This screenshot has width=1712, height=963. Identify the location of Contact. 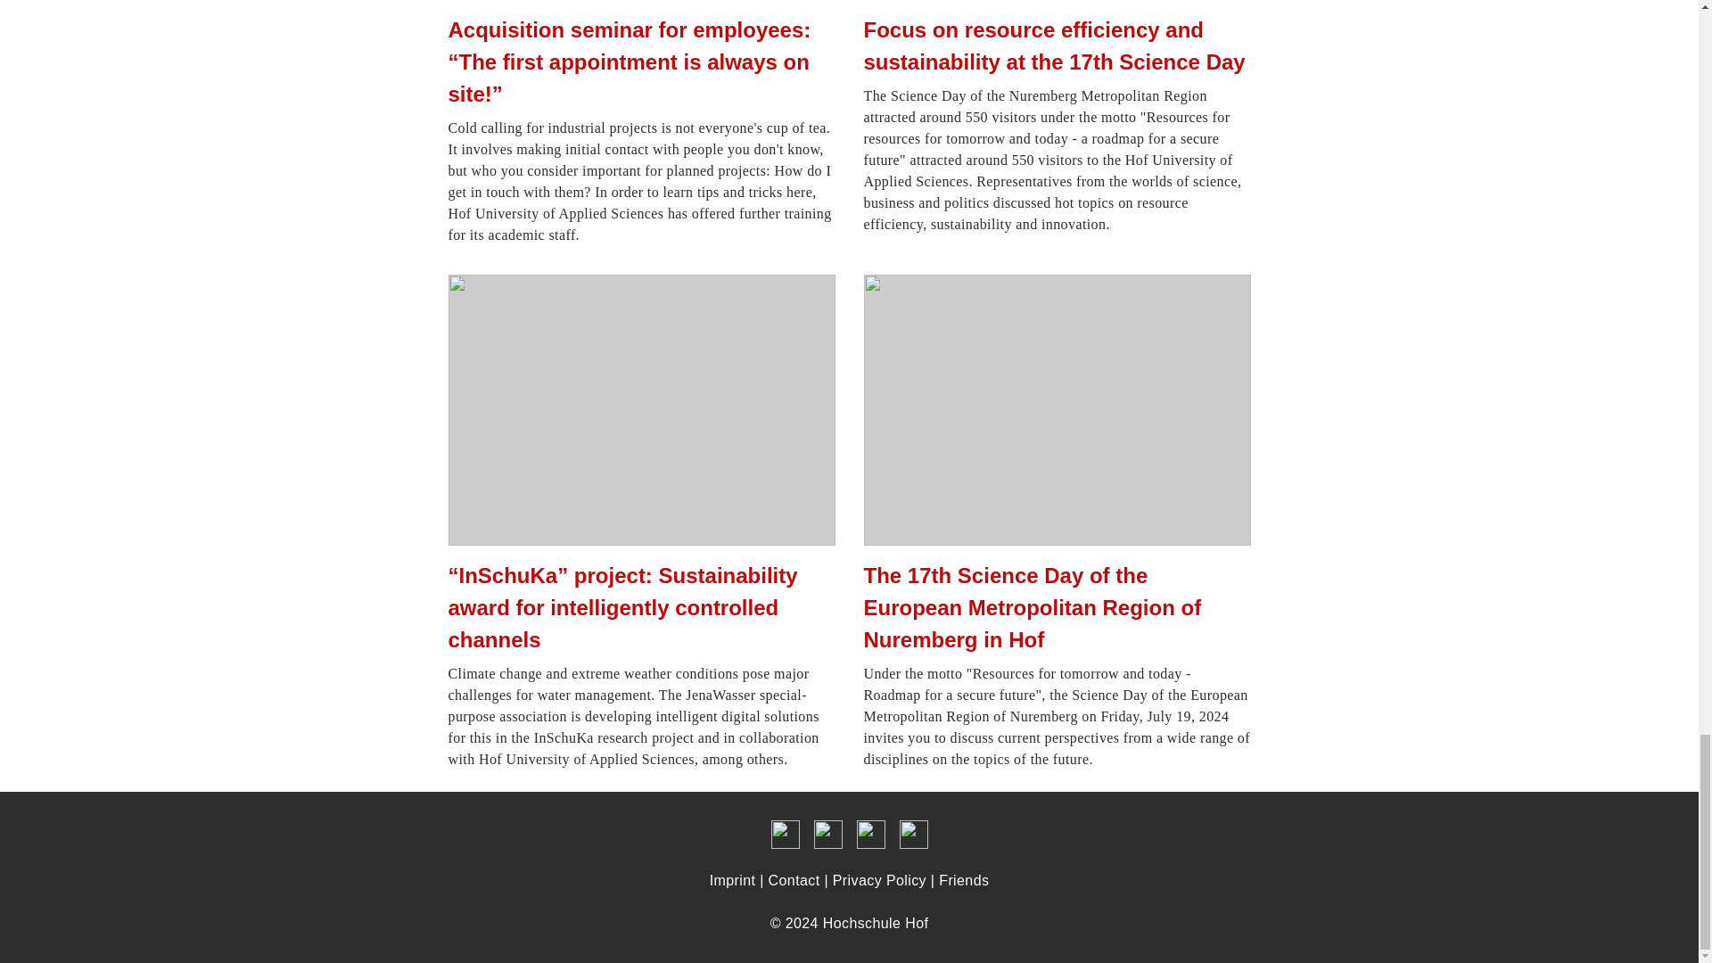
(794, 879).